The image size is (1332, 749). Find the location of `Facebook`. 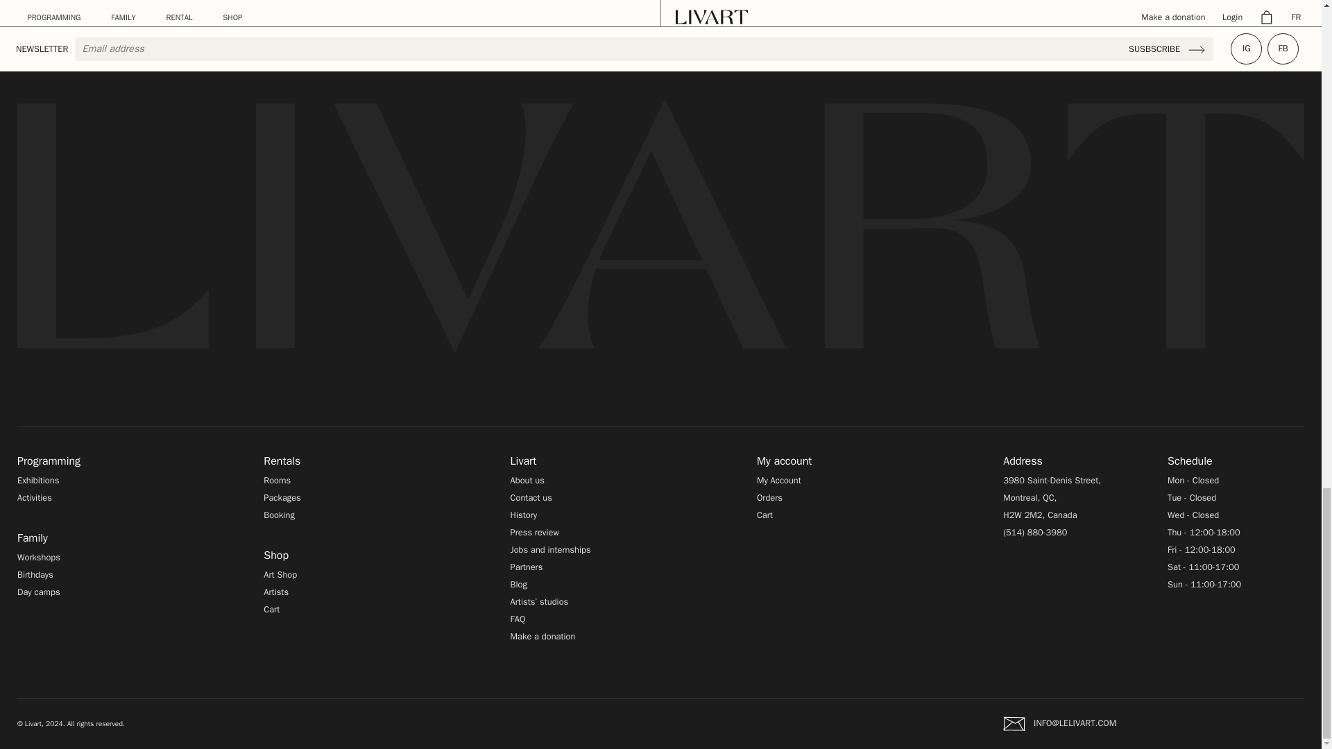

Facebook is located at coordinates (1283, 49).